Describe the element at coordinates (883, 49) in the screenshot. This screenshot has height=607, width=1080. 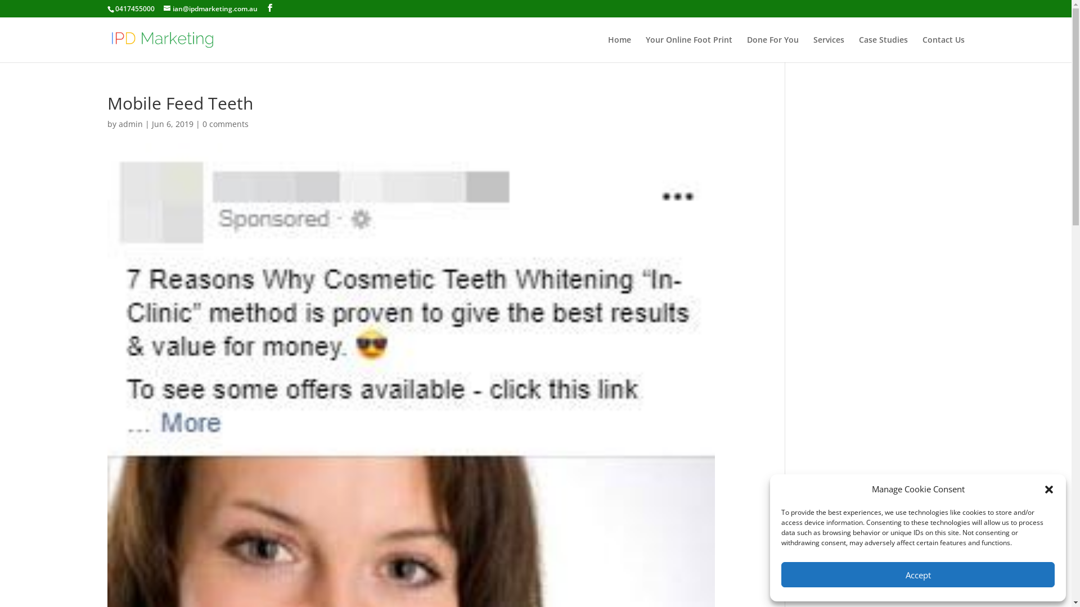
I see `Case Studies` at that location.